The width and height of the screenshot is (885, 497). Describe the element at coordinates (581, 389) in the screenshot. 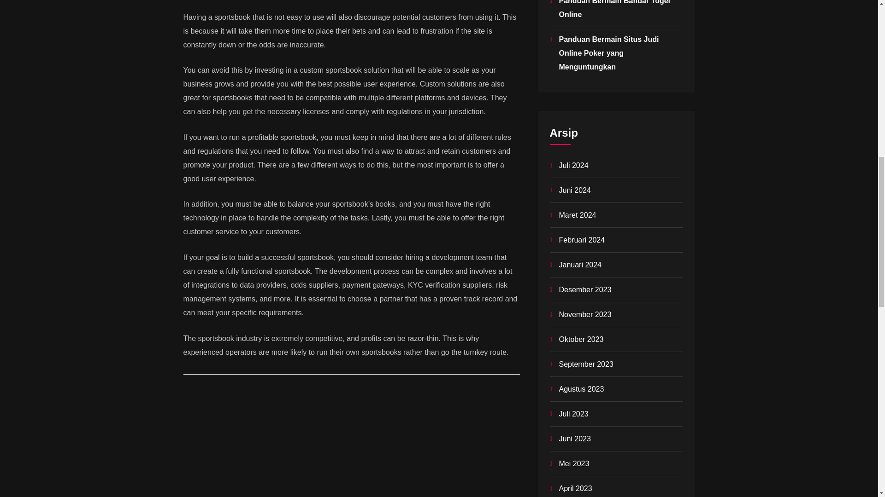

I see `Agustus 2023` at that location.